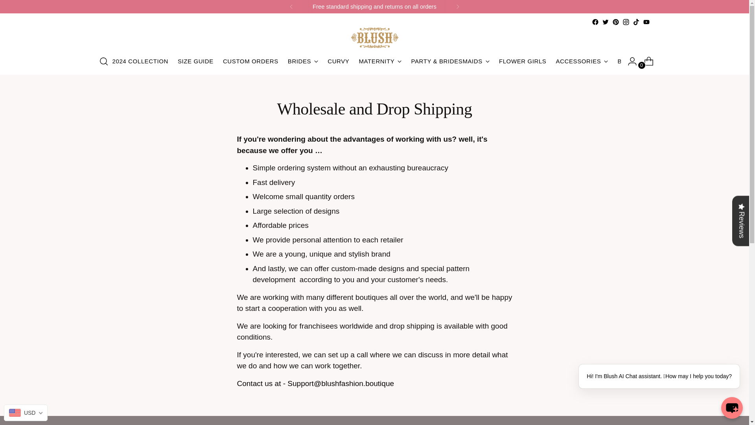 The image size is (755, 425). I want to click on Blushfashion on Tiktok, so click(636, 22).